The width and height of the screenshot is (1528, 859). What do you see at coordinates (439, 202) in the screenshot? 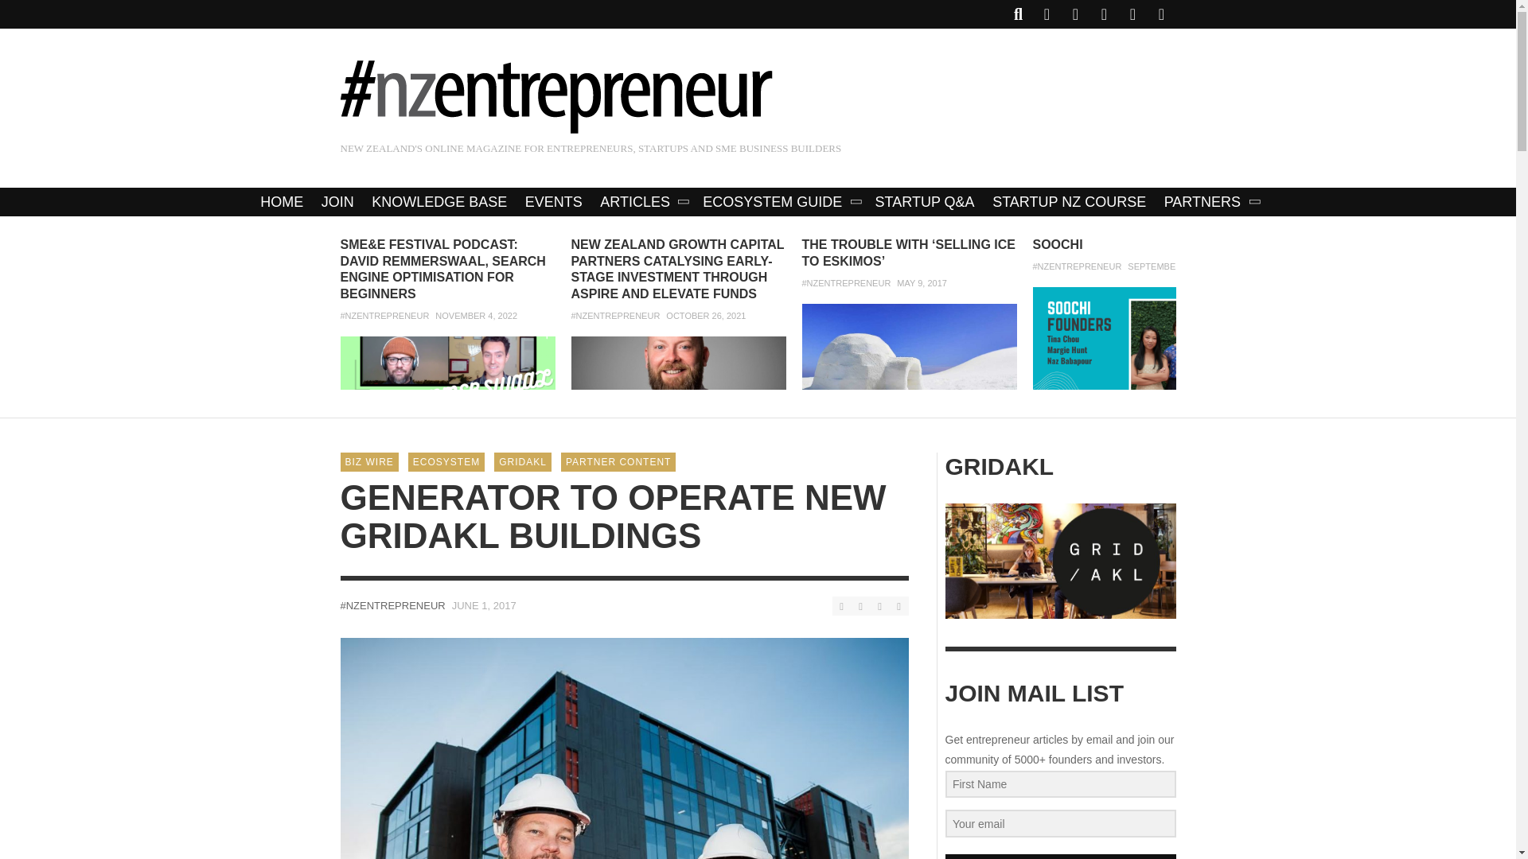
I see `KNOWLEDGE BASE` at bounding box center [439, 202].